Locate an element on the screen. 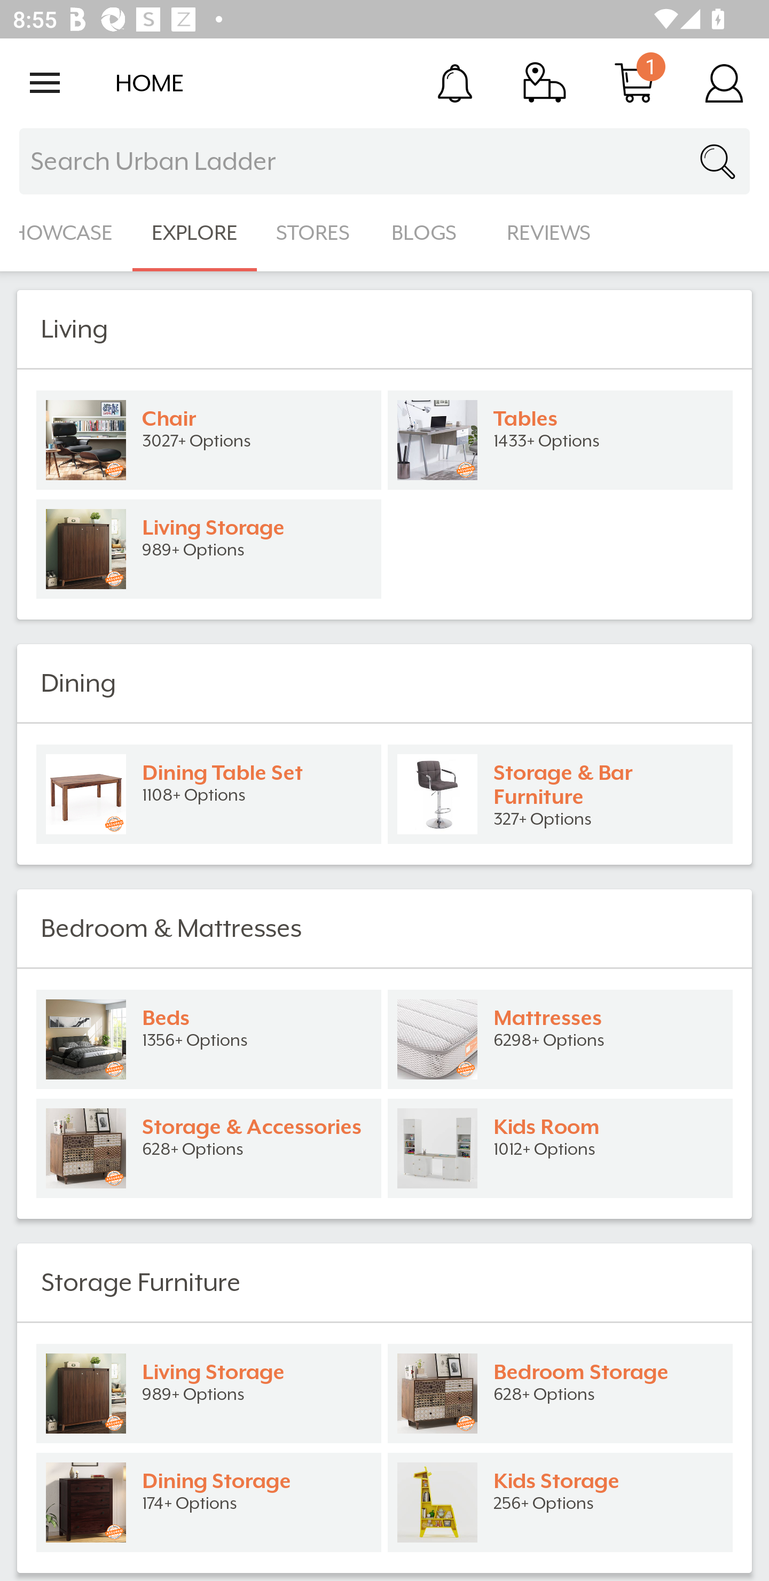 The height and width of the screenshot is (1581, 769). Kids Room 1012+ Options is located at coordinates (560, 1148).